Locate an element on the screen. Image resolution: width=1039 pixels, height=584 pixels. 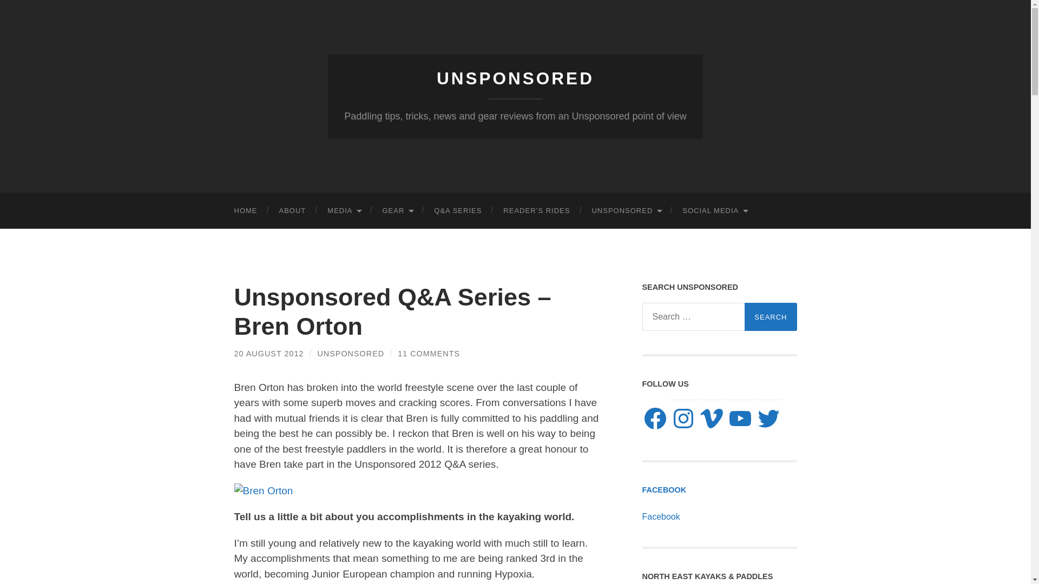
SOCIAL MEDIA is located at coordinates (714, 211).